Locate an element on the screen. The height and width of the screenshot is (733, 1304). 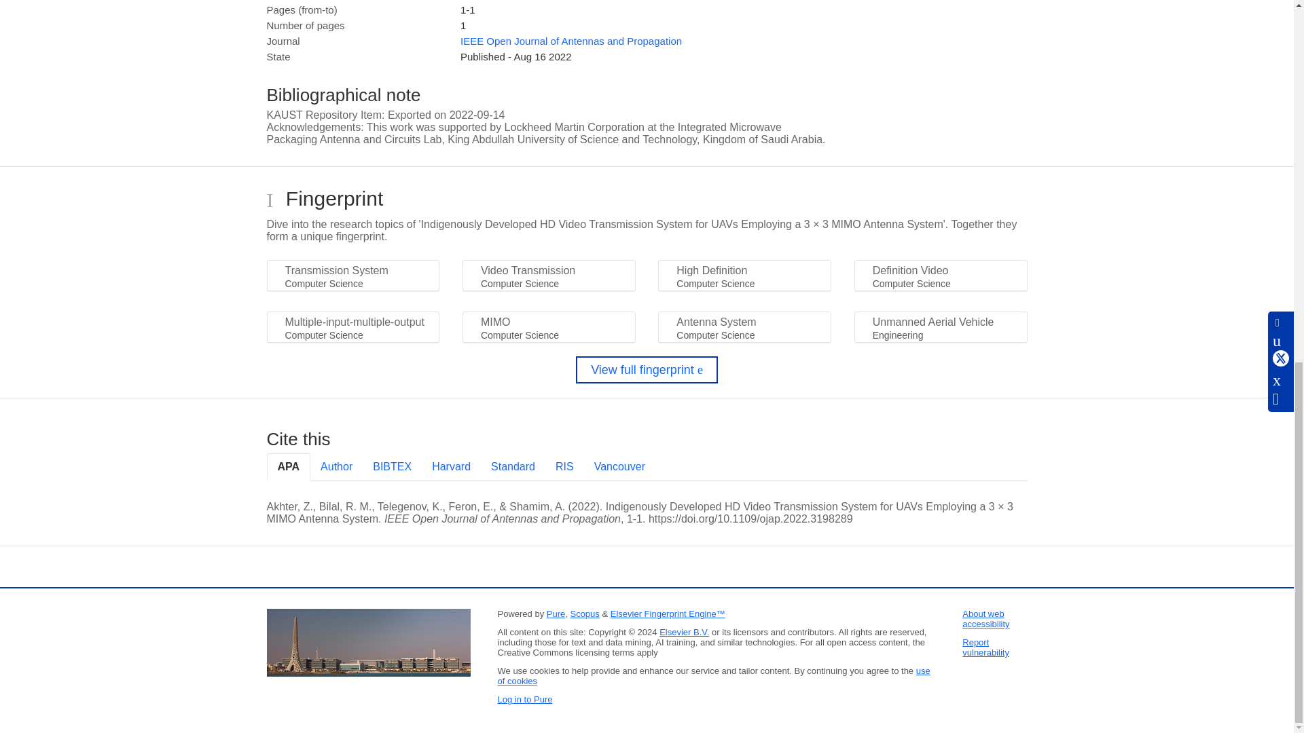
IEEE Open Journal of Antennas and Propagation is located at coordinates (570, 41).